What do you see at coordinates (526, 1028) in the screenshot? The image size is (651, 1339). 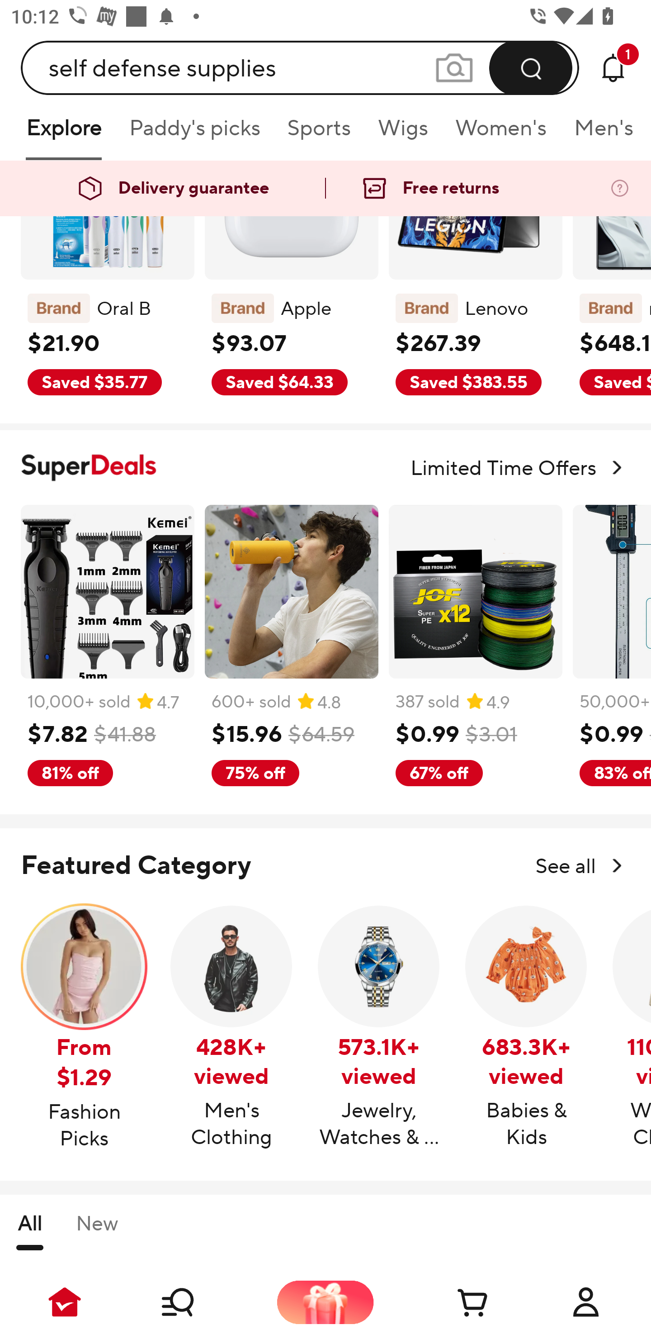 I see `683.3K+ viewed Babies & Kids` at bounding box center [526, 1028].